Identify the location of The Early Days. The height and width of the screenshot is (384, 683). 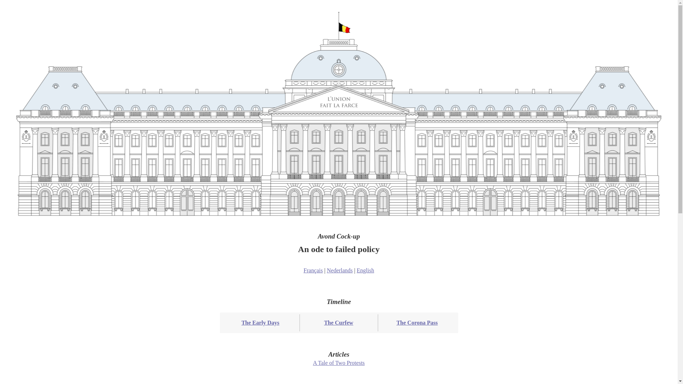
(260, 323).